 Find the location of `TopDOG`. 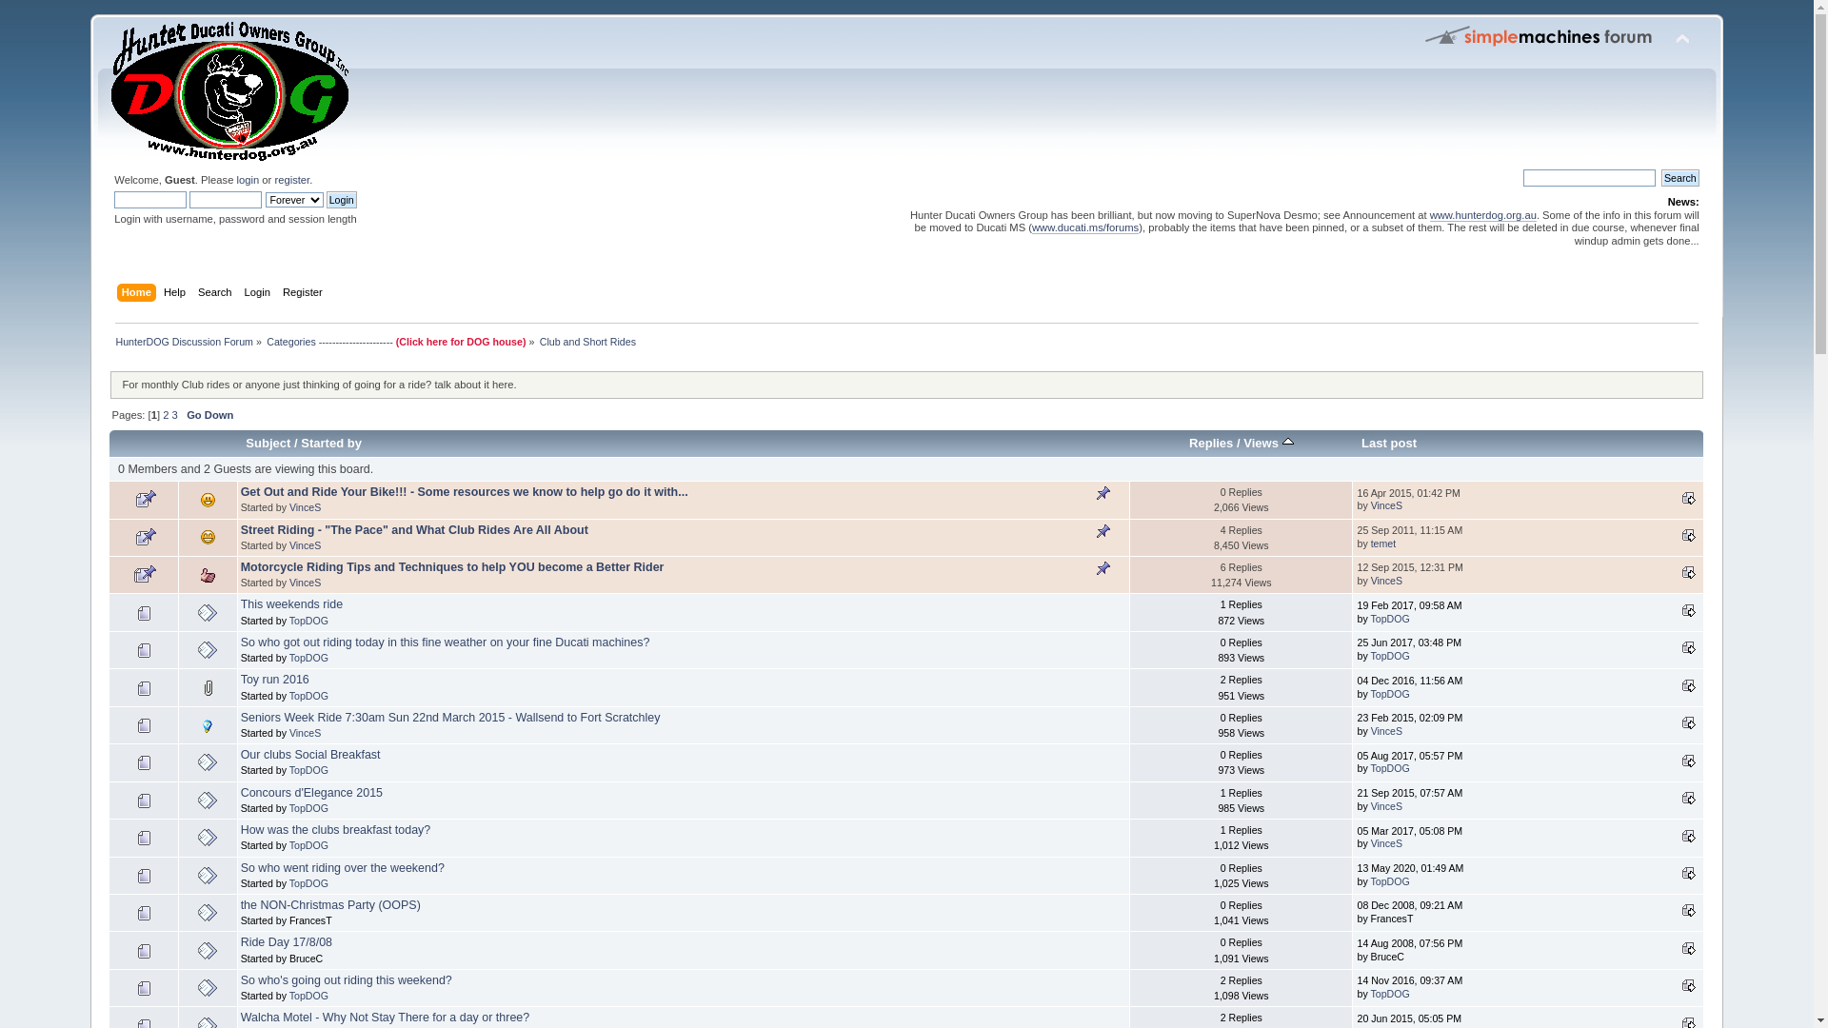

TopDOG is located at coordinates (1390, 994).